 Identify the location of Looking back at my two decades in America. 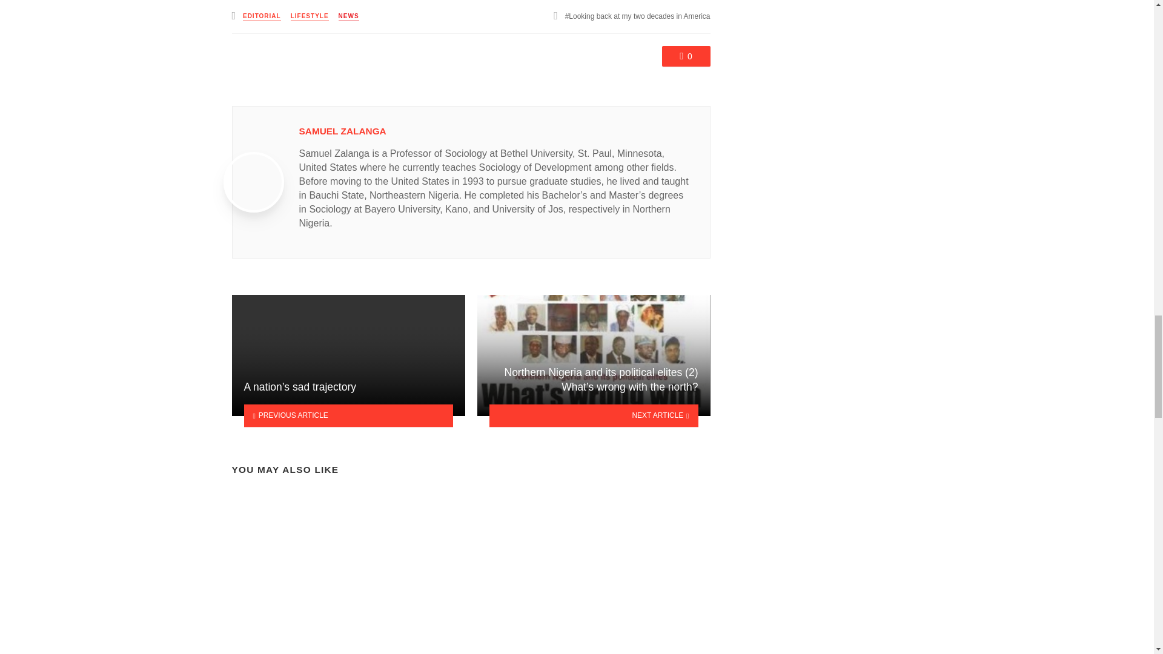
(638, 16).